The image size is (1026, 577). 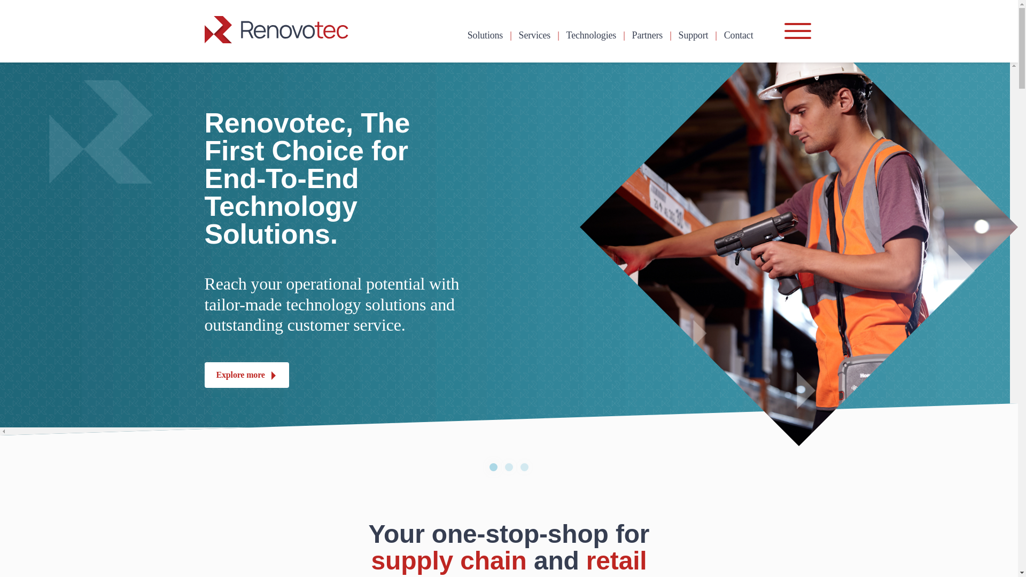 What do you see at coordinates (694, 35) in the screenshot?
I see `Support` at bounding box center [694, 35].